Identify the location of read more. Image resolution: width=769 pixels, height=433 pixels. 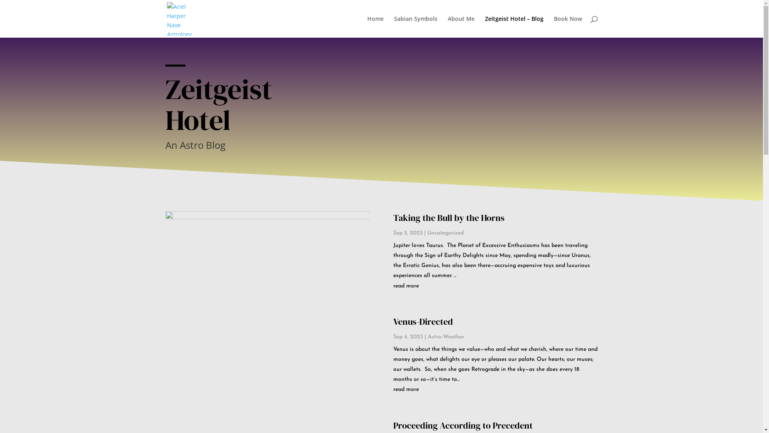
(495, 286).